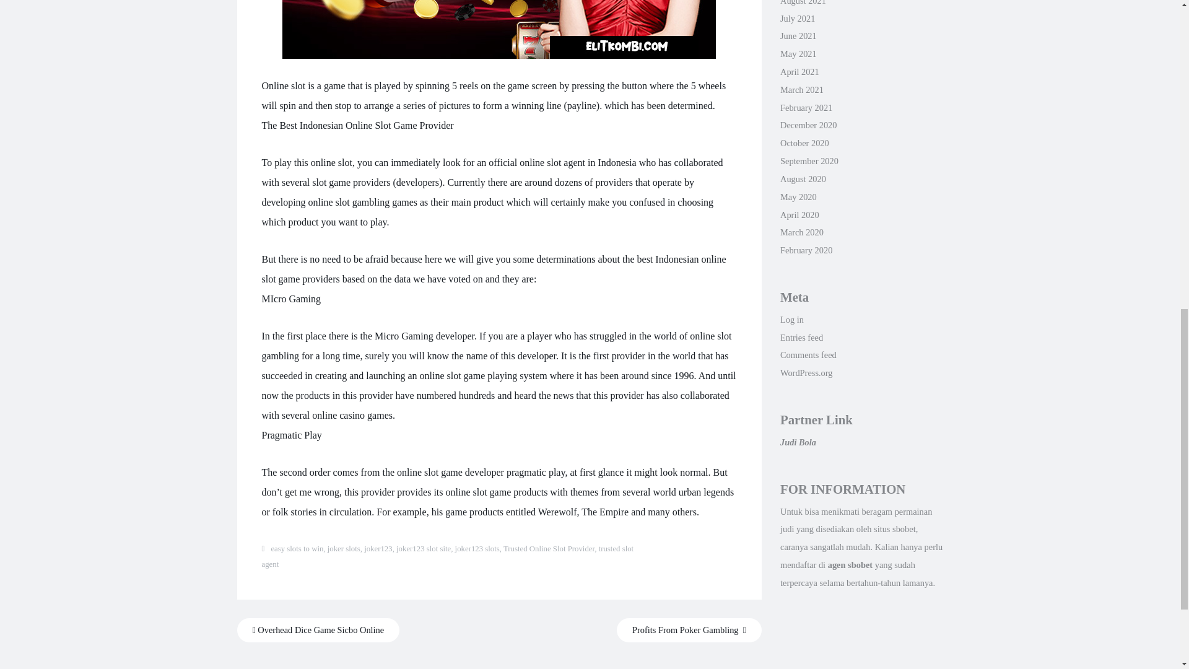  Describe the element at coordinates (477, 549) in the screenshot. I see `joker123 slots` at that location.